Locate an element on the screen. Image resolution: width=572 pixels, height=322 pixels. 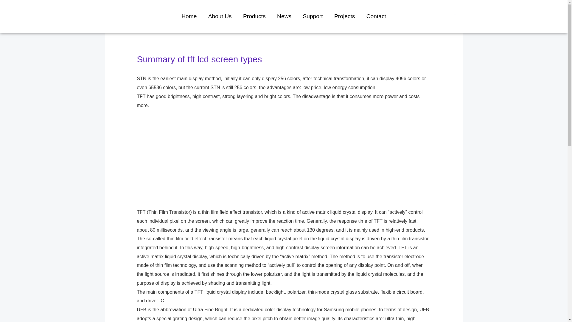
Contact is located at coordinates (376, 16).